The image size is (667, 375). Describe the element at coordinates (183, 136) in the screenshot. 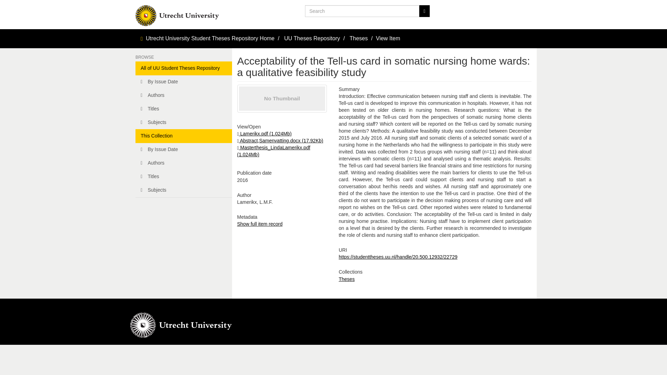

I see `This Collection` at that location.